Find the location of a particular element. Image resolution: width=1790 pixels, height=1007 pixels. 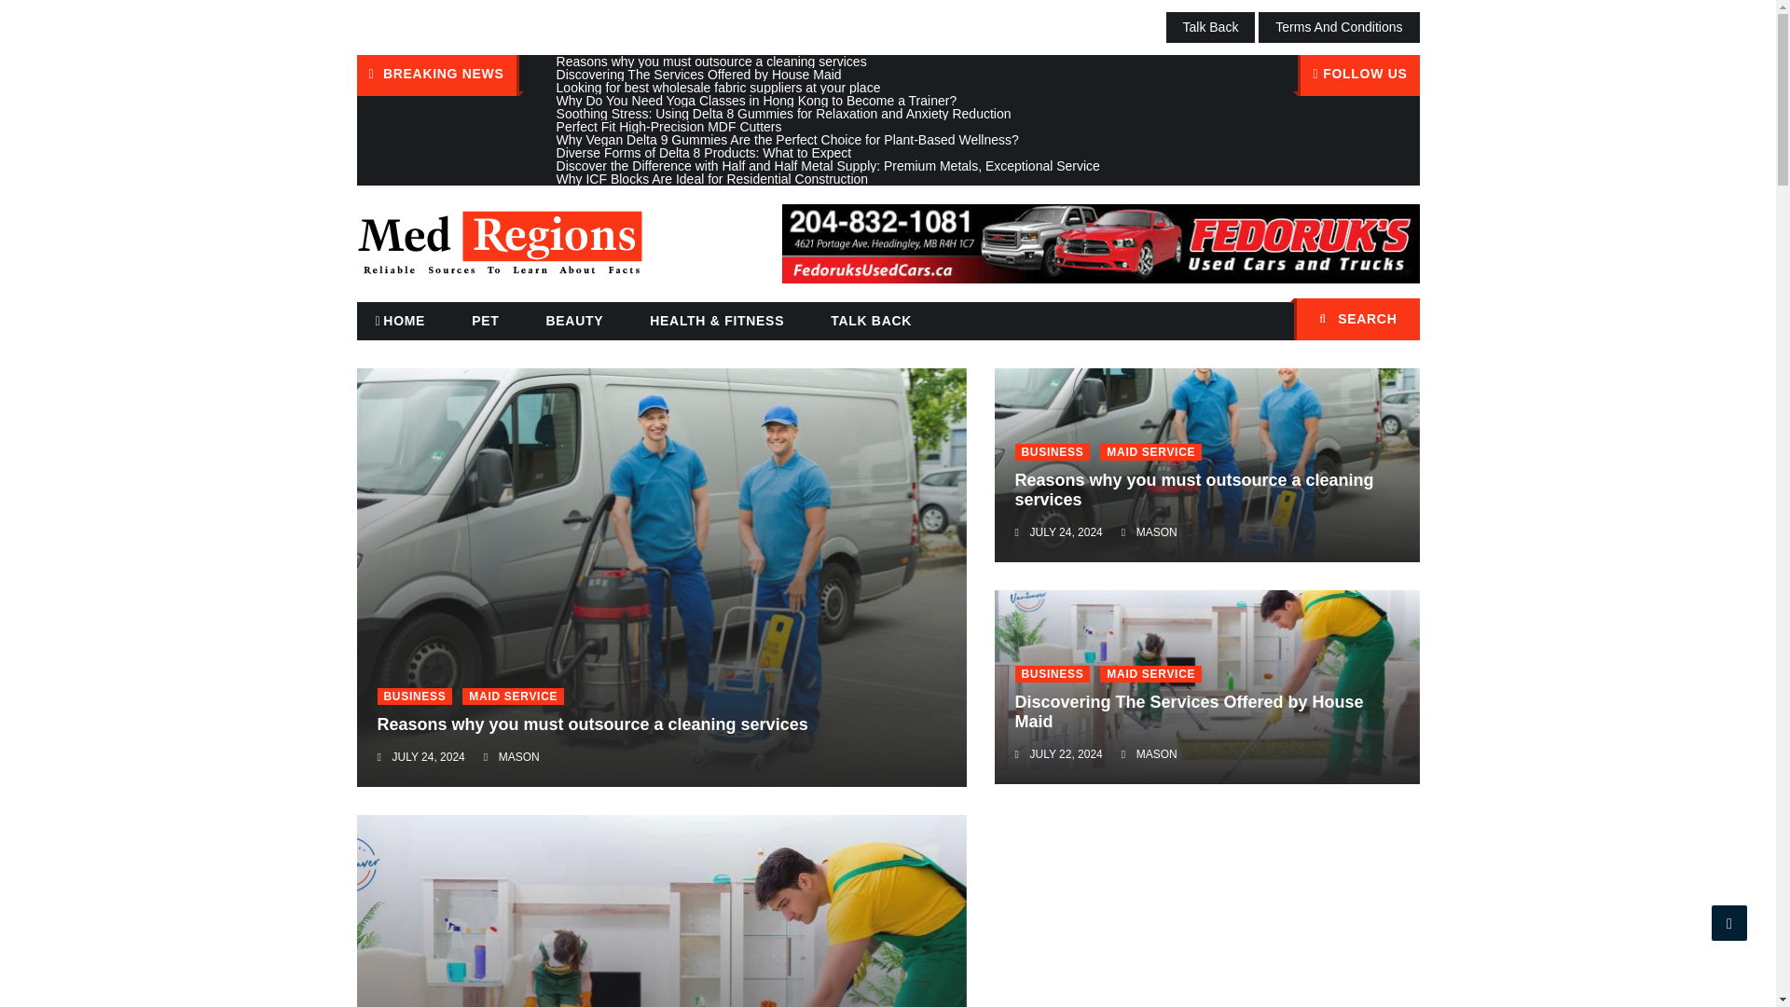

FOLLOW US is located at coordinates (1358, 75).